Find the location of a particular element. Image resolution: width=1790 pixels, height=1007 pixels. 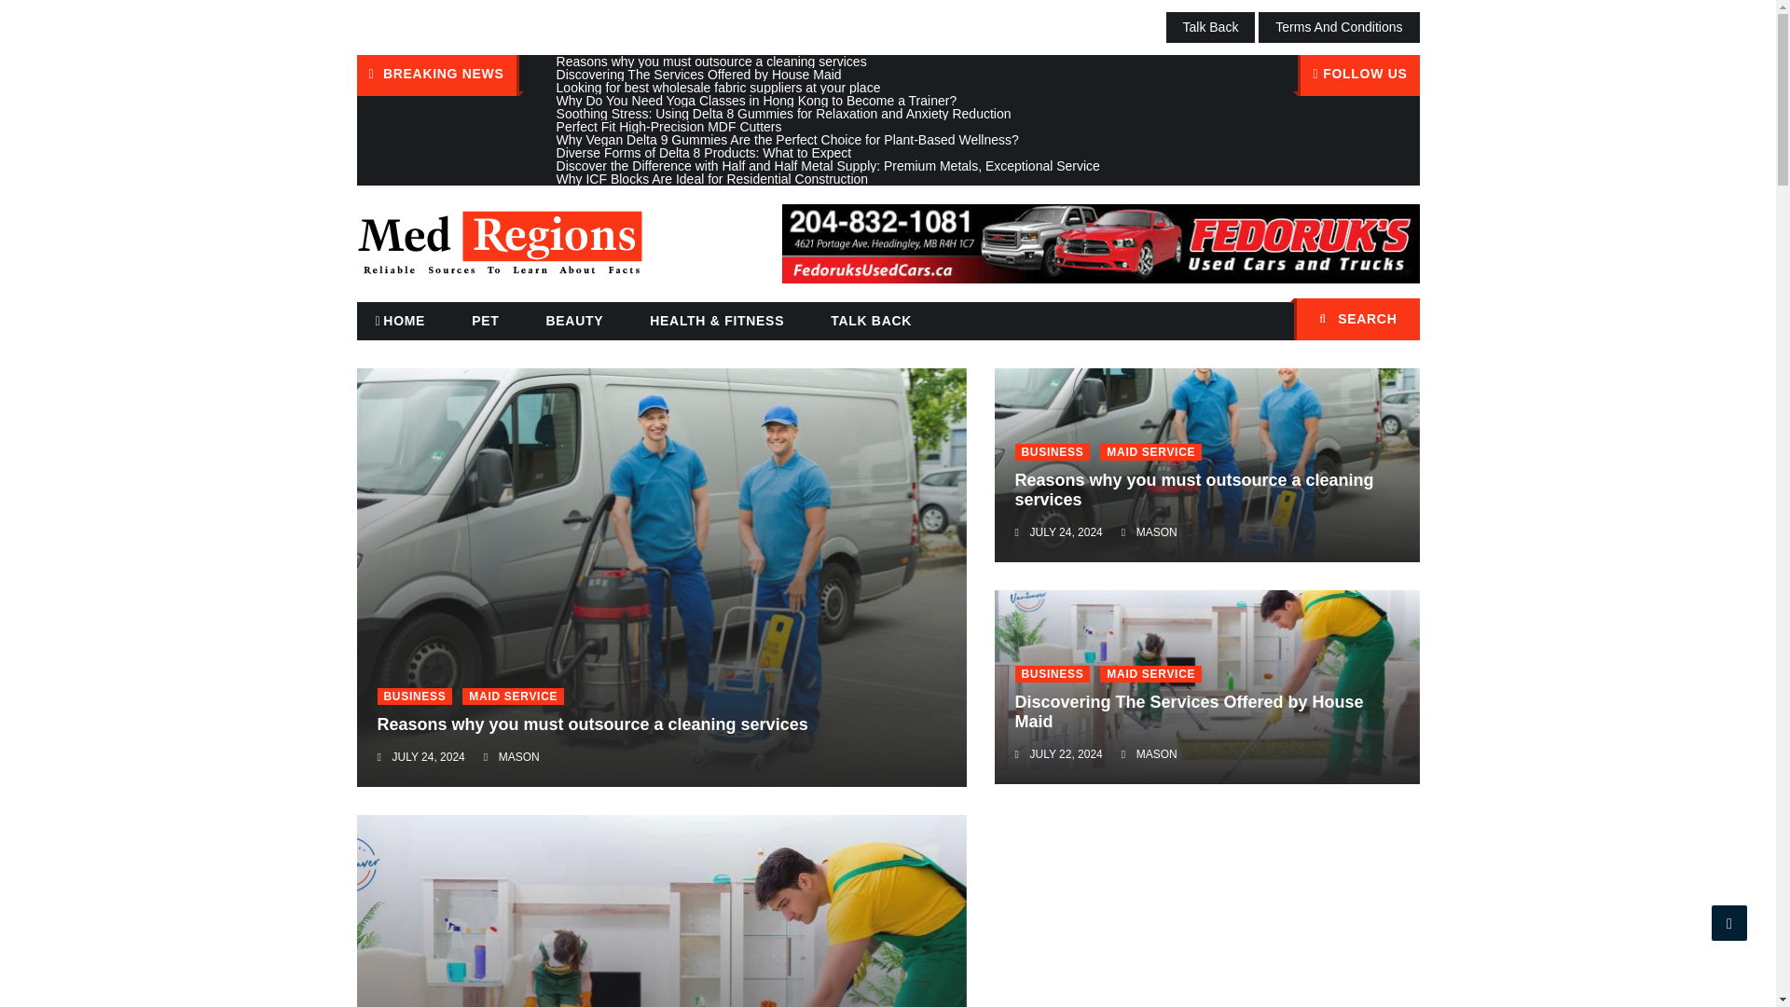

FOLLOW US is located at coordinates (1358, 75).